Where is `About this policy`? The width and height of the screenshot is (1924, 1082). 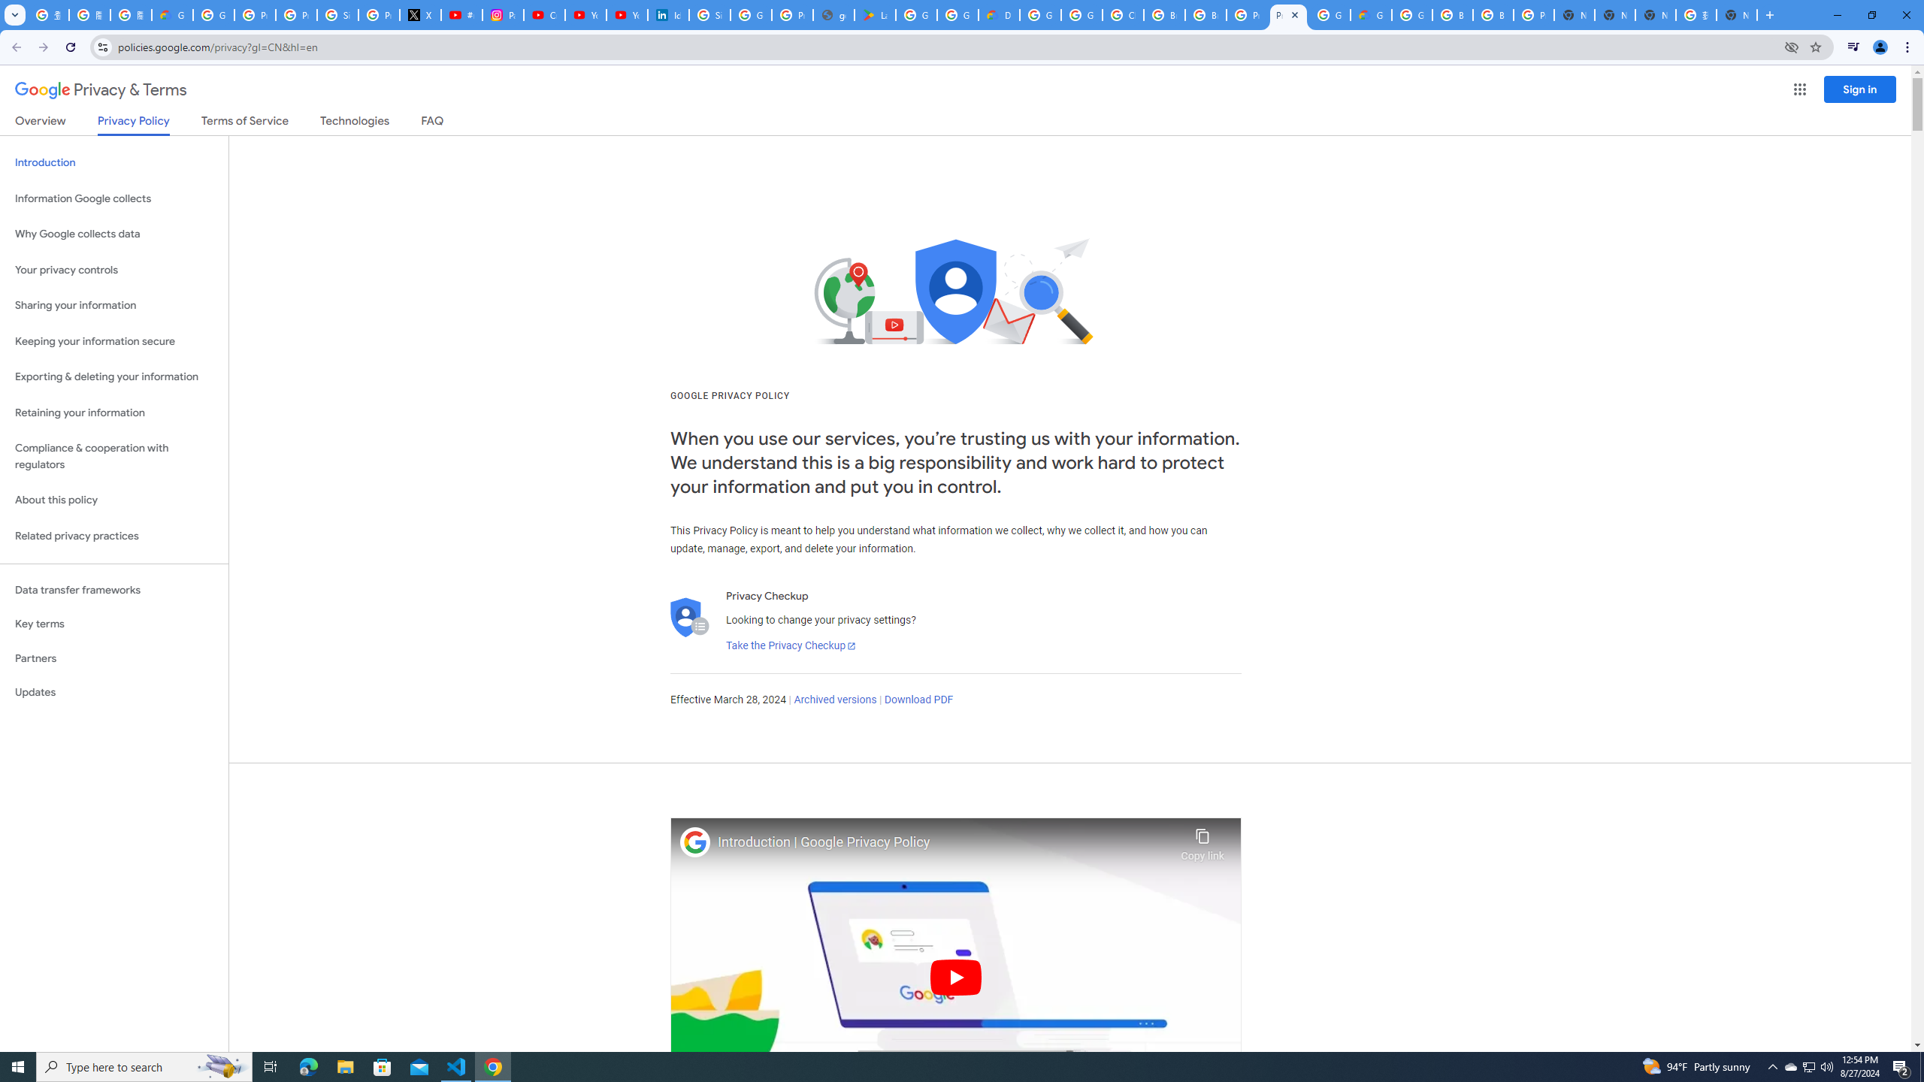
About this policy is located at coordinates (114, 500).